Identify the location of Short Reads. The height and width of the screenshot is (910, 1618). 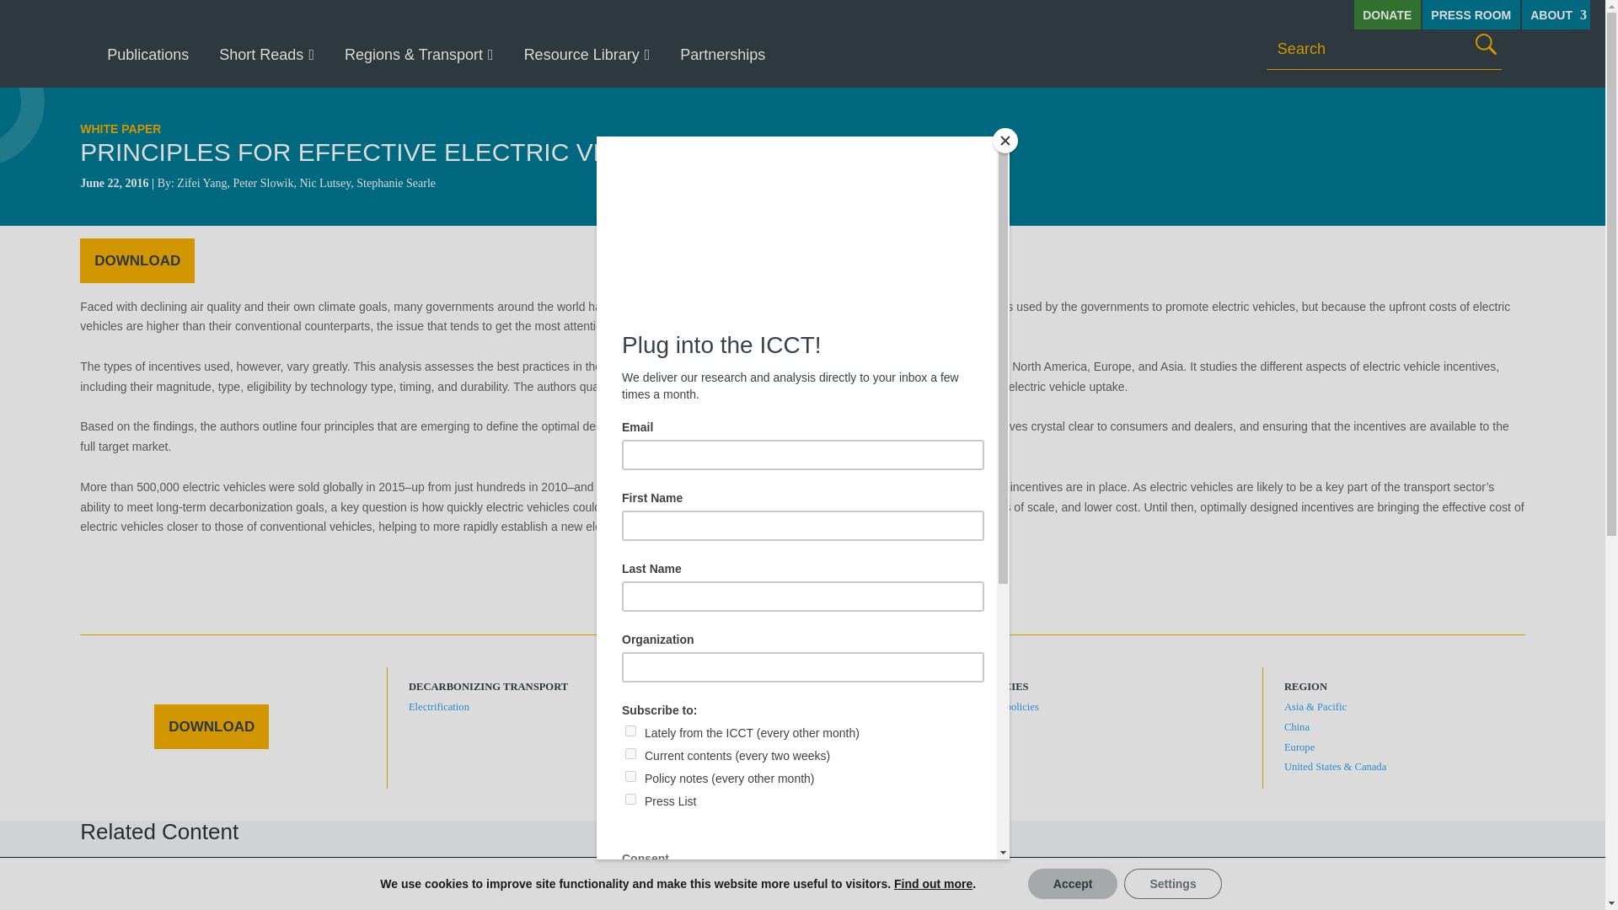
(266, 54).